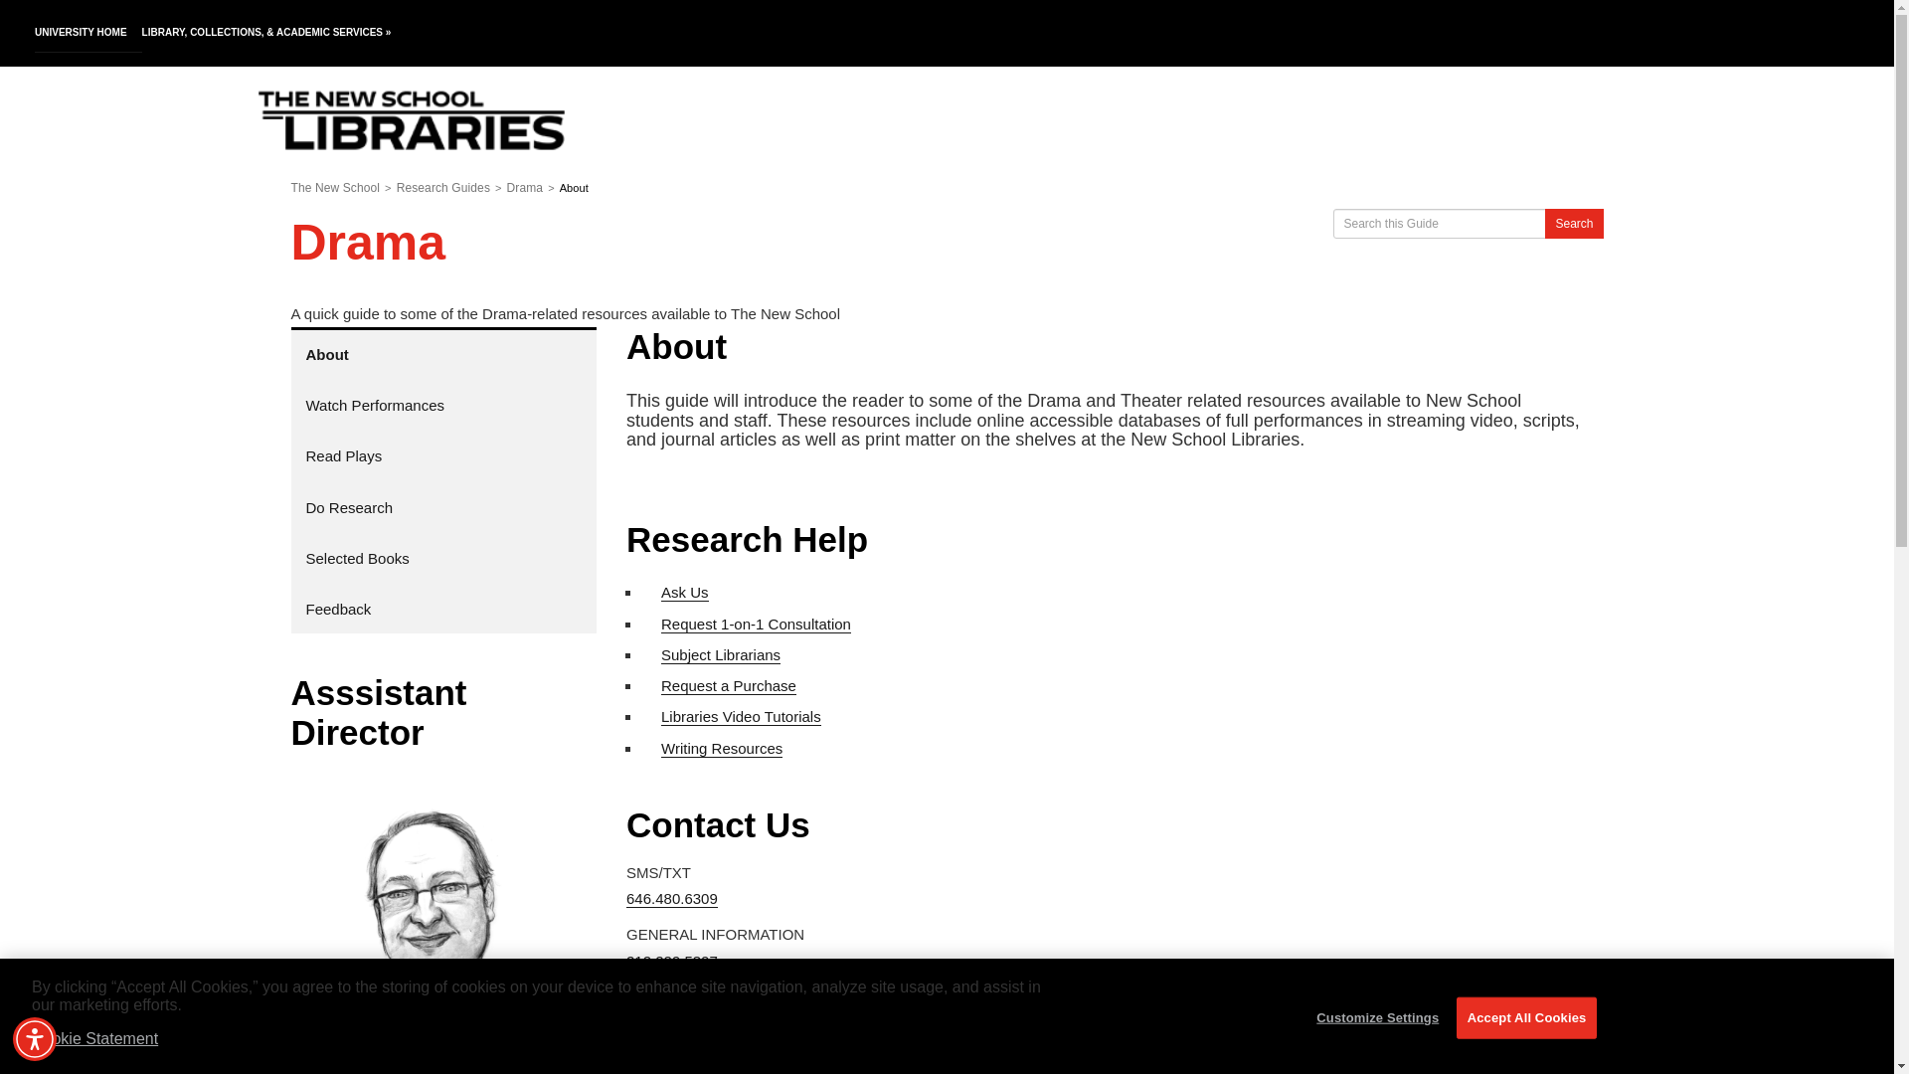 This screenshot has height=1074, width=1909. Describe the element at coordinates (671, 899) in the screenshot. I see `646.480.6309` at that location.